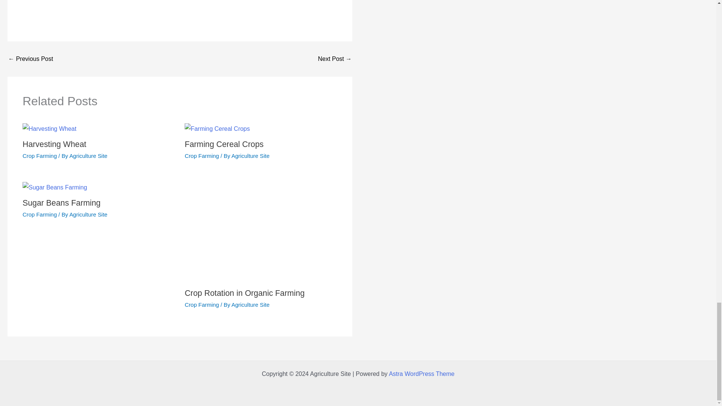 The image size is (722, 406). What do you see at coordinates (30, 59) in the screenshot?
I see `Treatment of Diarrhea in Goats` at bounding box center [30, 59].